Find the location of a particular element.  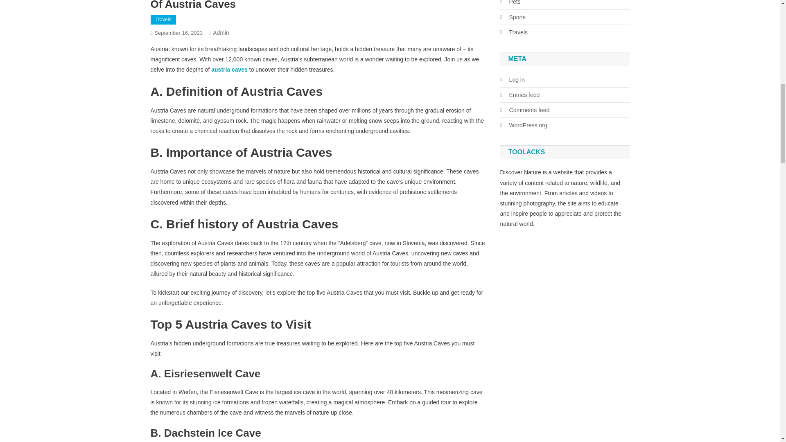

austria caves is located at coordinates (229, 70).